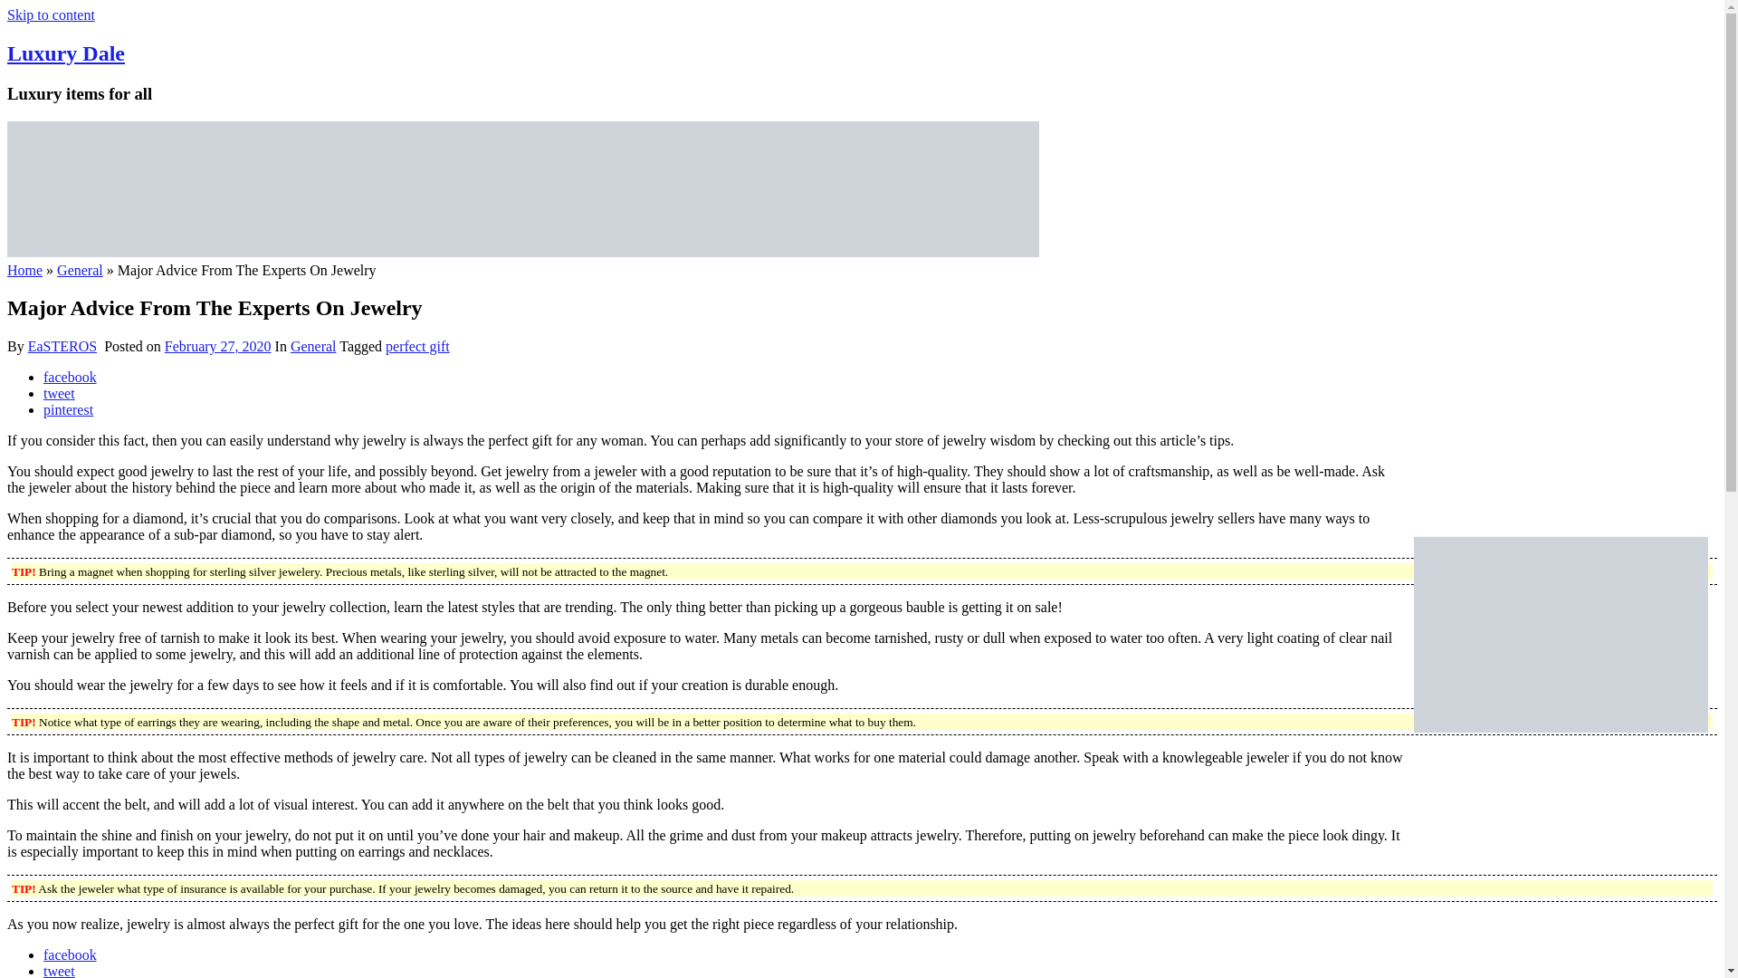  I want to click on Home, so click(24, 270).